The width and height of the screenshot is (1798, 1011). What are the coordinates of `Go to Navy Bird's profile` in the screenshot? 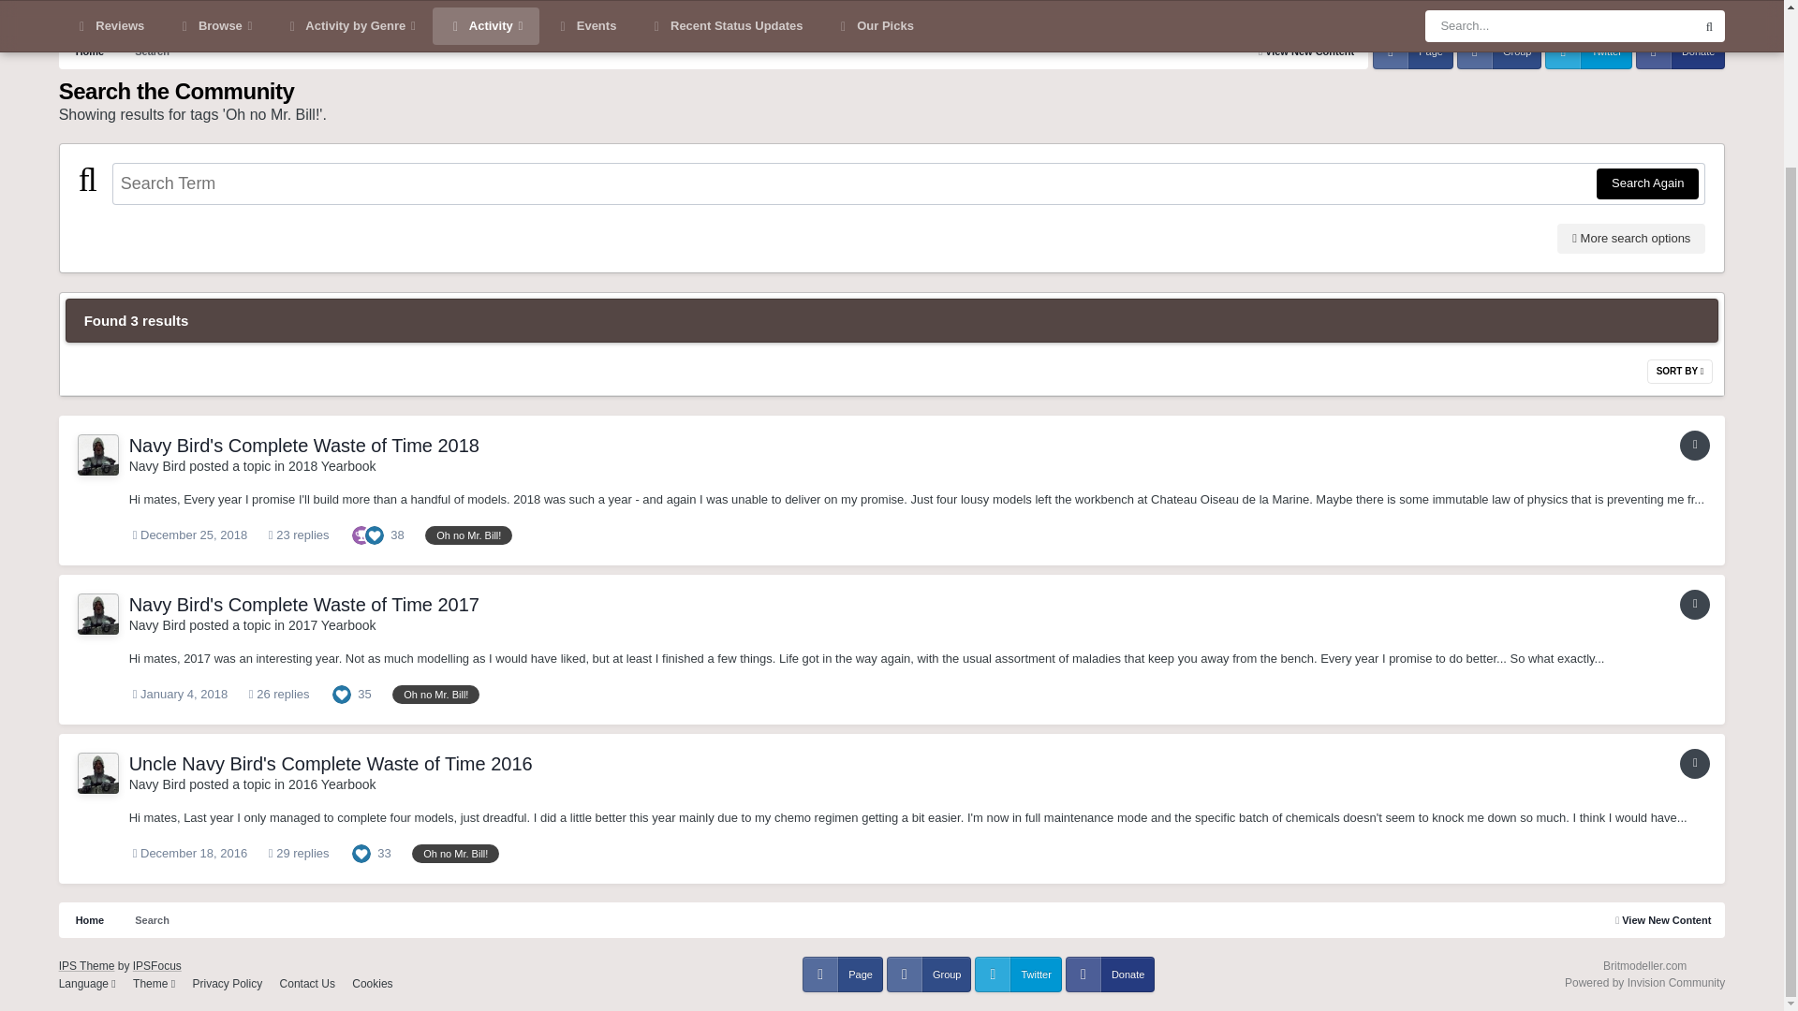 It's located at (97, 455).